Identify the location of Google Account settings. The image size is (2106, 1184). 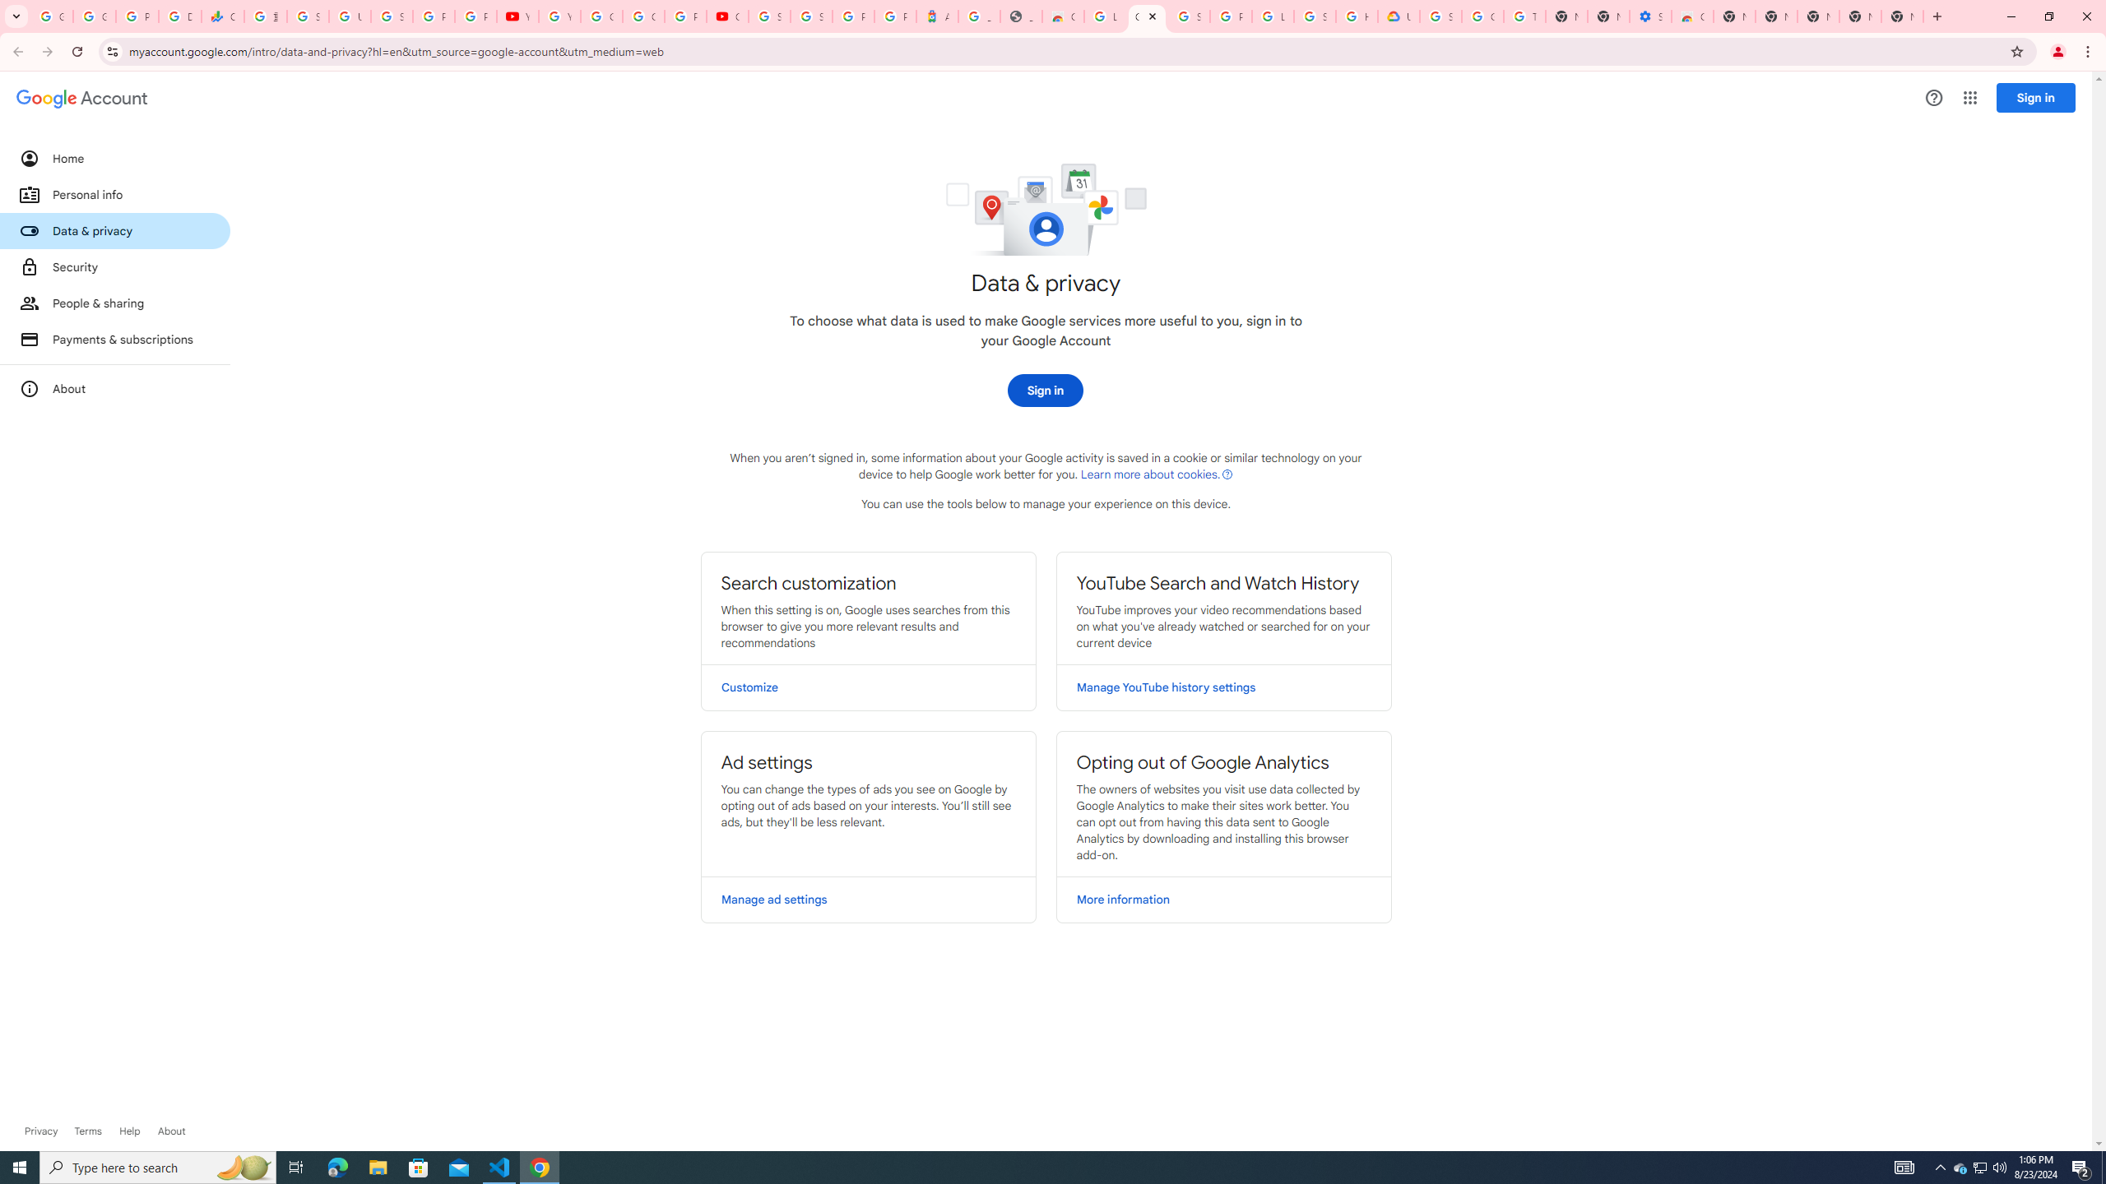
(82, 99).